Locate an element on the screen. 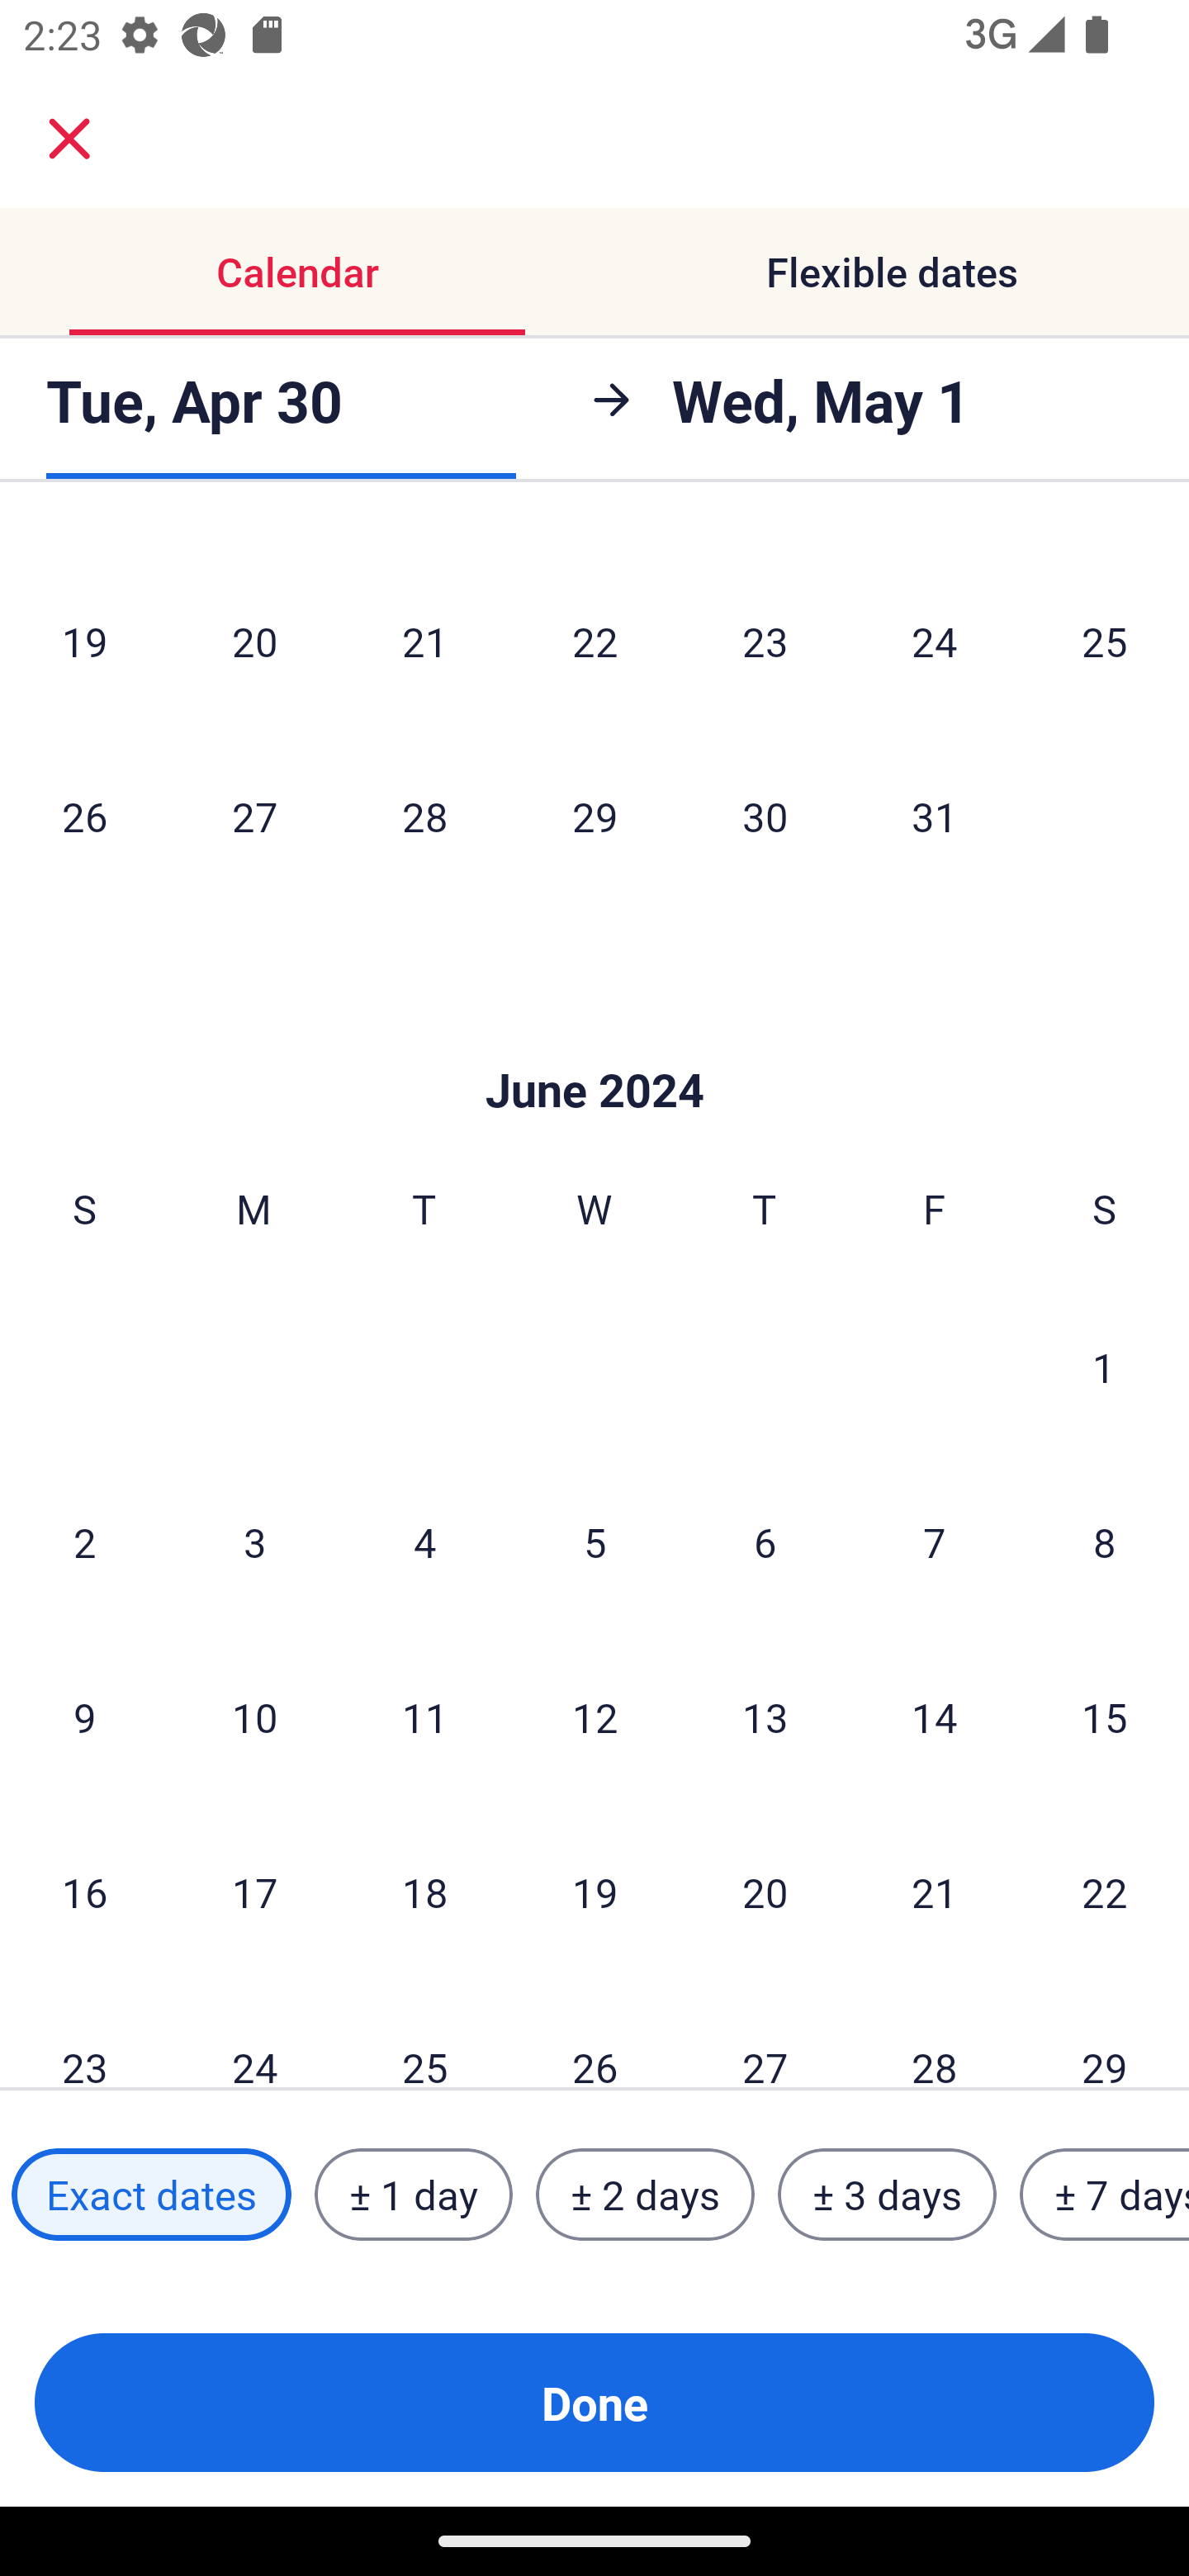 This screenshot has height=2576, width=1189. 21 Tuesday, May 21, 2024 is located at coordinates (424, 641).